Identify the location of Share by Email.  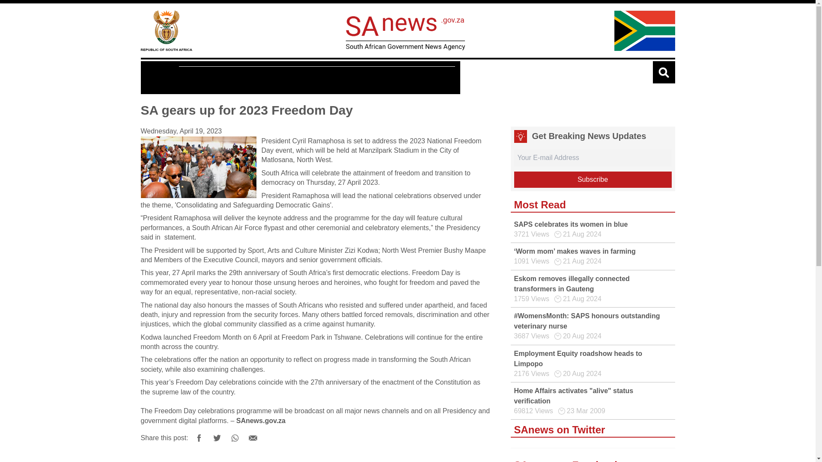
(253, 438).